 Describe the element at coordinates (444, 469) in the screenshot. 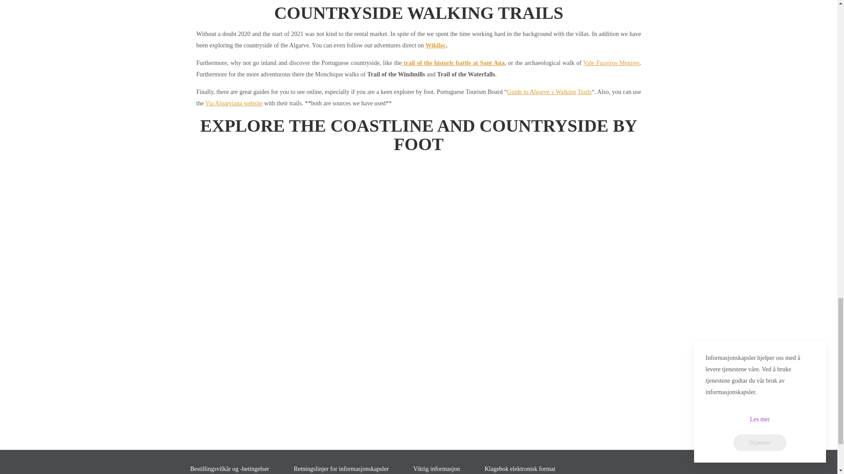

I see `Viktig informasjon` at that location.